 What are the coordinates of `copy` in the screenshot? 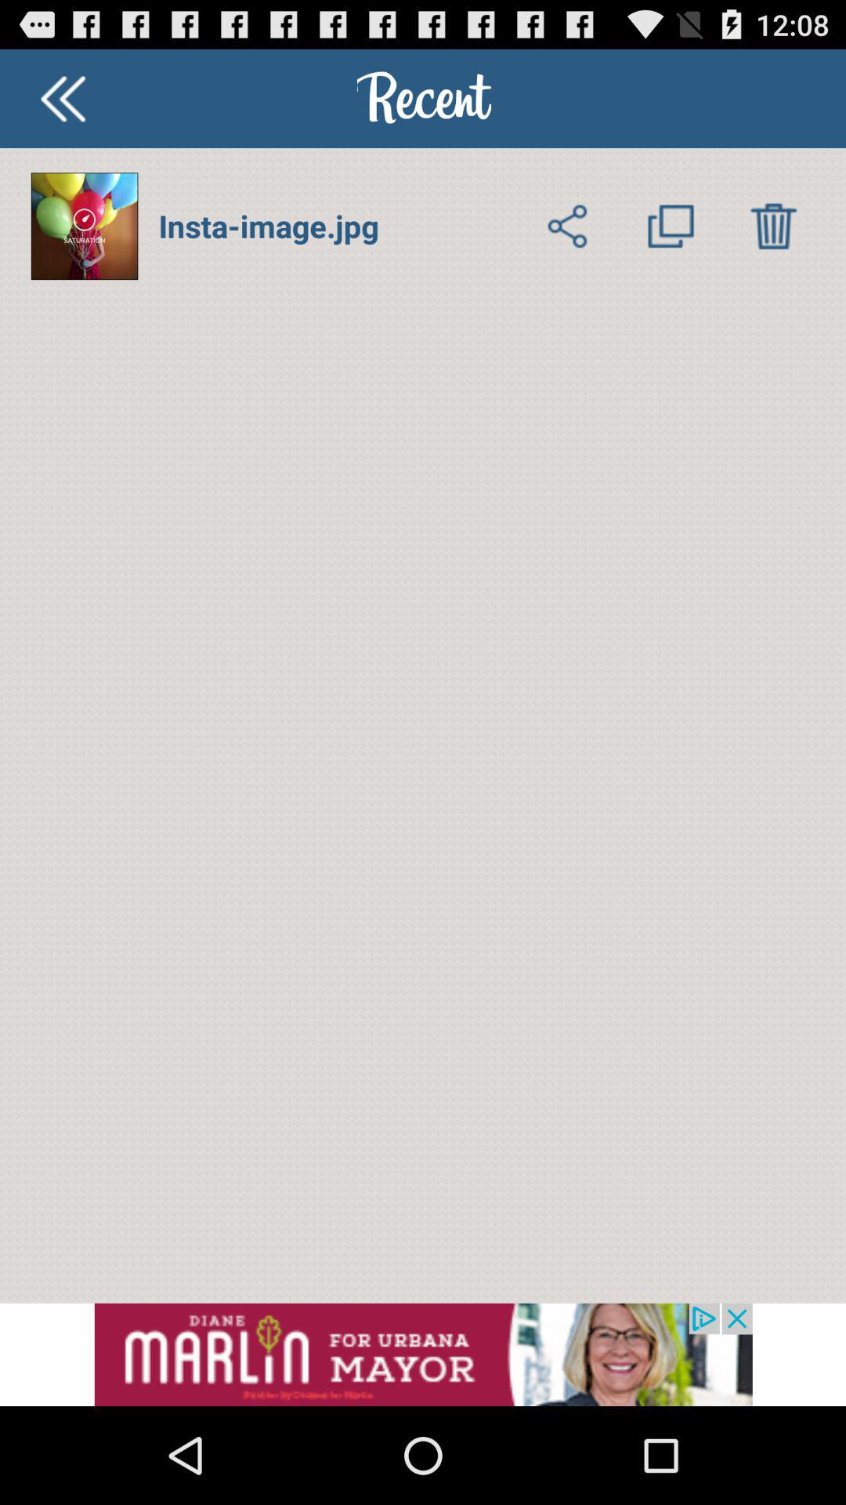 It's located at (671, 226).